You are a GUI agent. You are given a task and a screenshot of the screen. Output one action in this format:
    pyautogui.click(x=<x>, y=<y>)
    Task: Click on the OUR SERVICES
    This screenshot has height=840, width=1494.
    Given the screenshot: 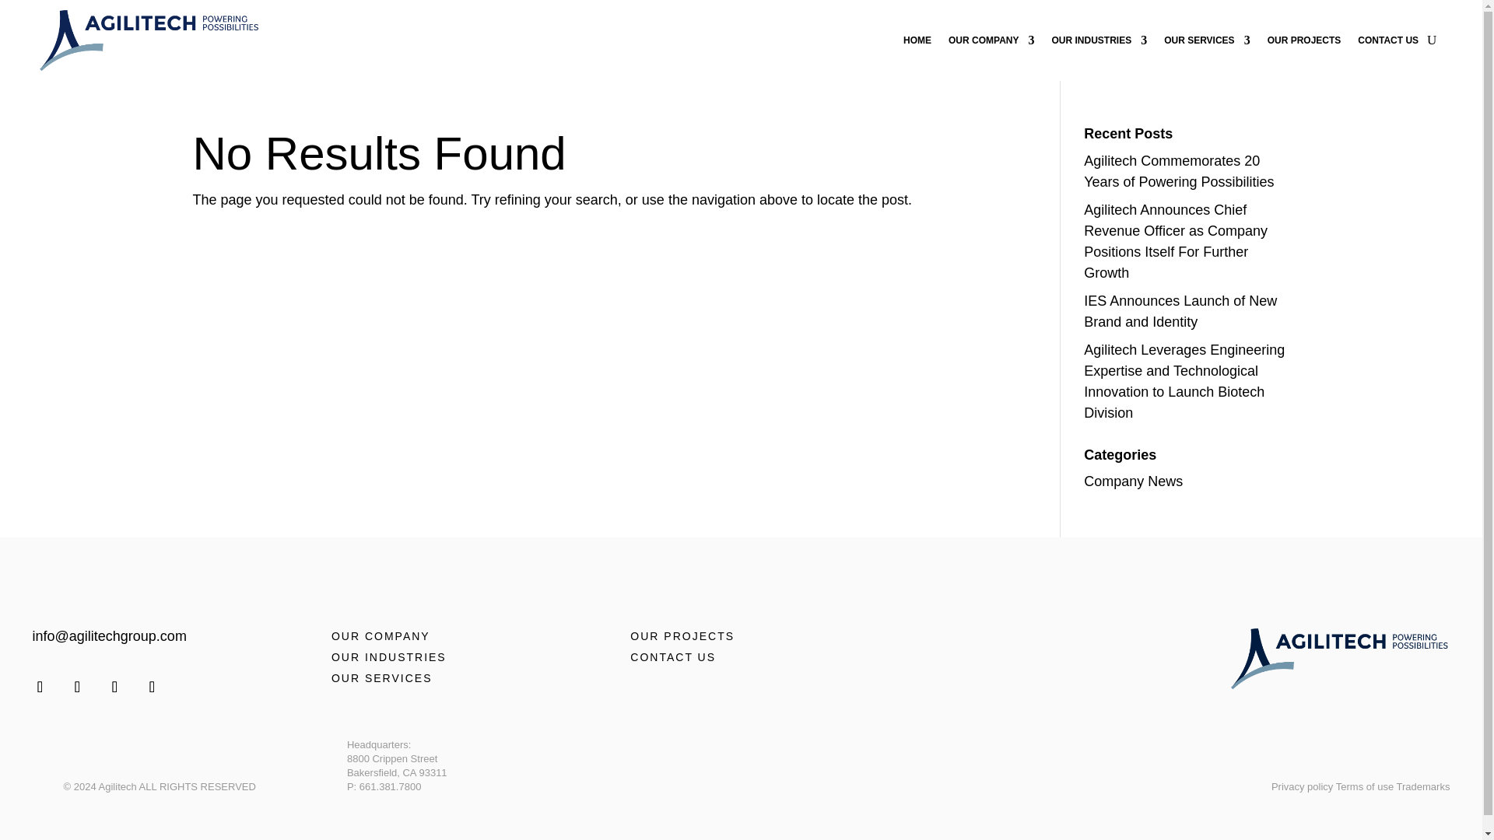 What is the action you would take?
    pyautogui.click(x=1206, y=40)
    